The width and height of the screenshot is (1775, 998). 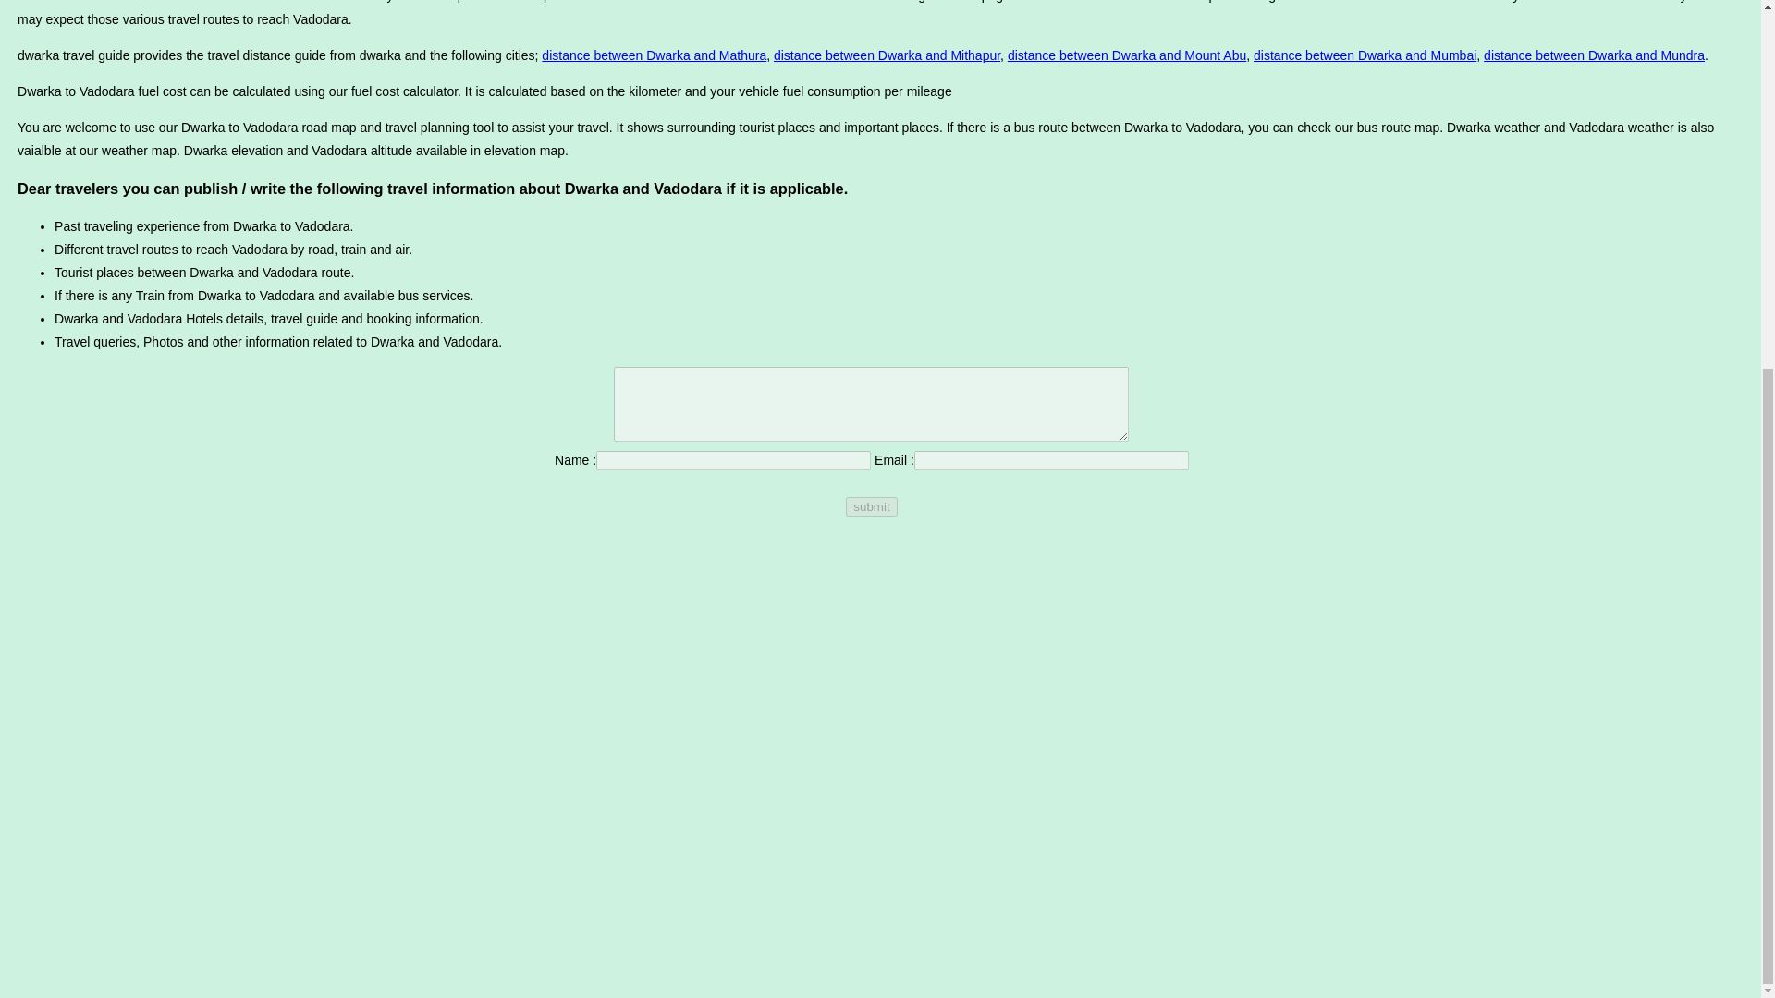 I want to click on distance between Dwarka and Mount Abu, so click(x=1126, y=55).